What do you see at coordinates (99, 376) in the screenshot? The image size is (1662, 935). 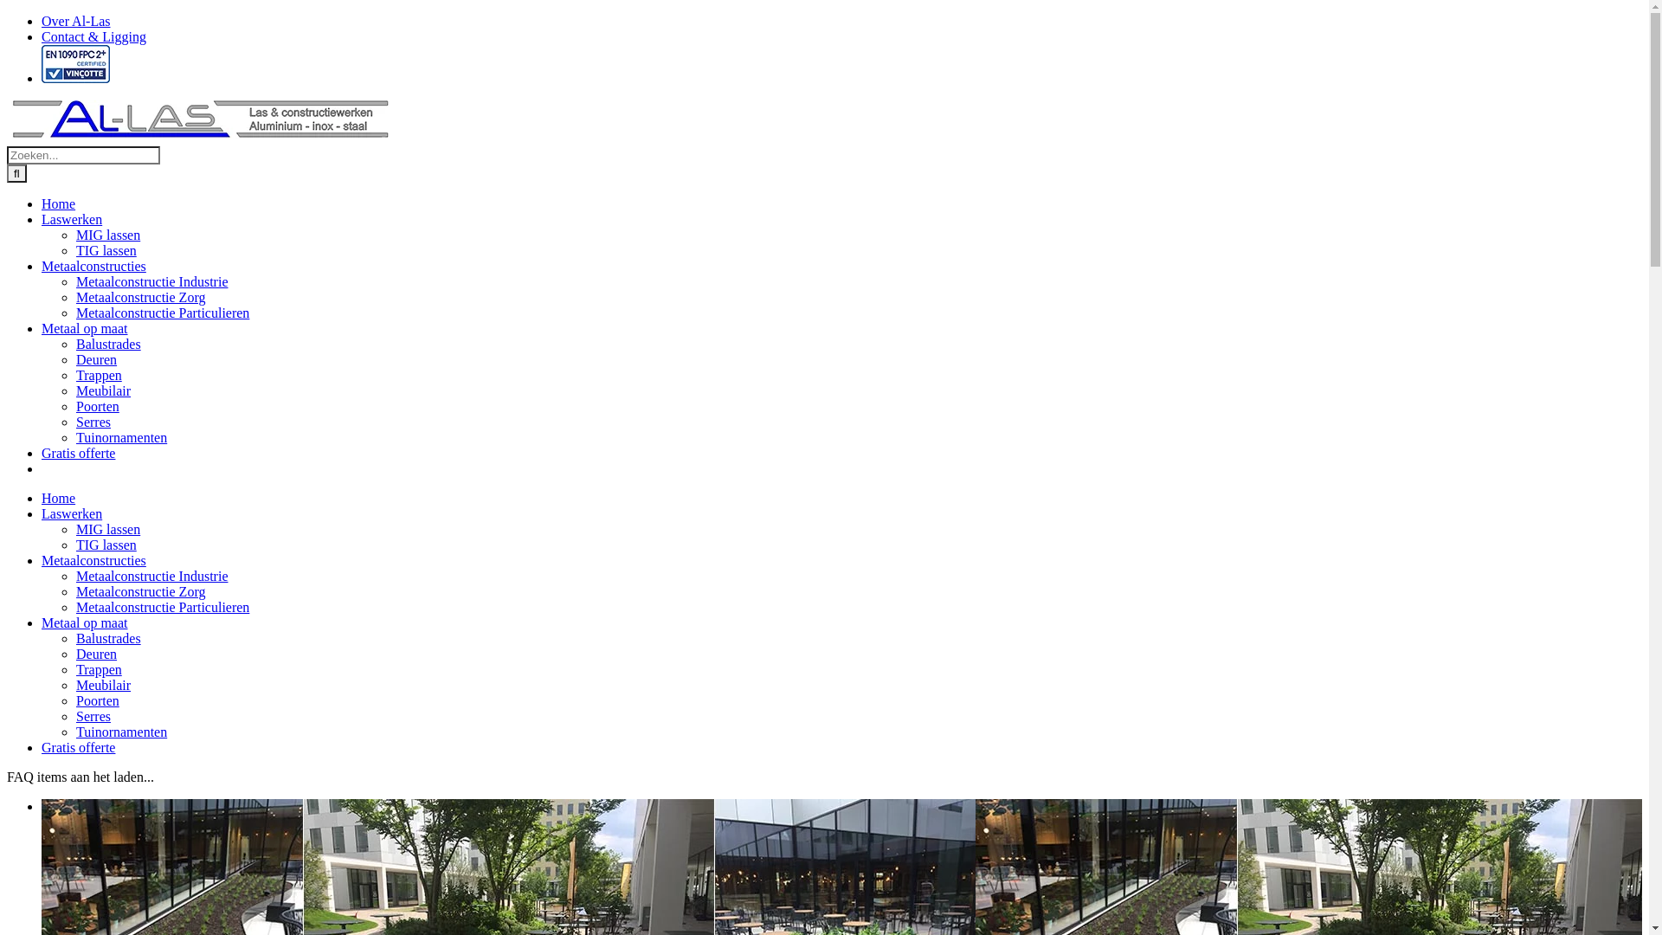 I see `Trappen` at bounding box center [99, 376].